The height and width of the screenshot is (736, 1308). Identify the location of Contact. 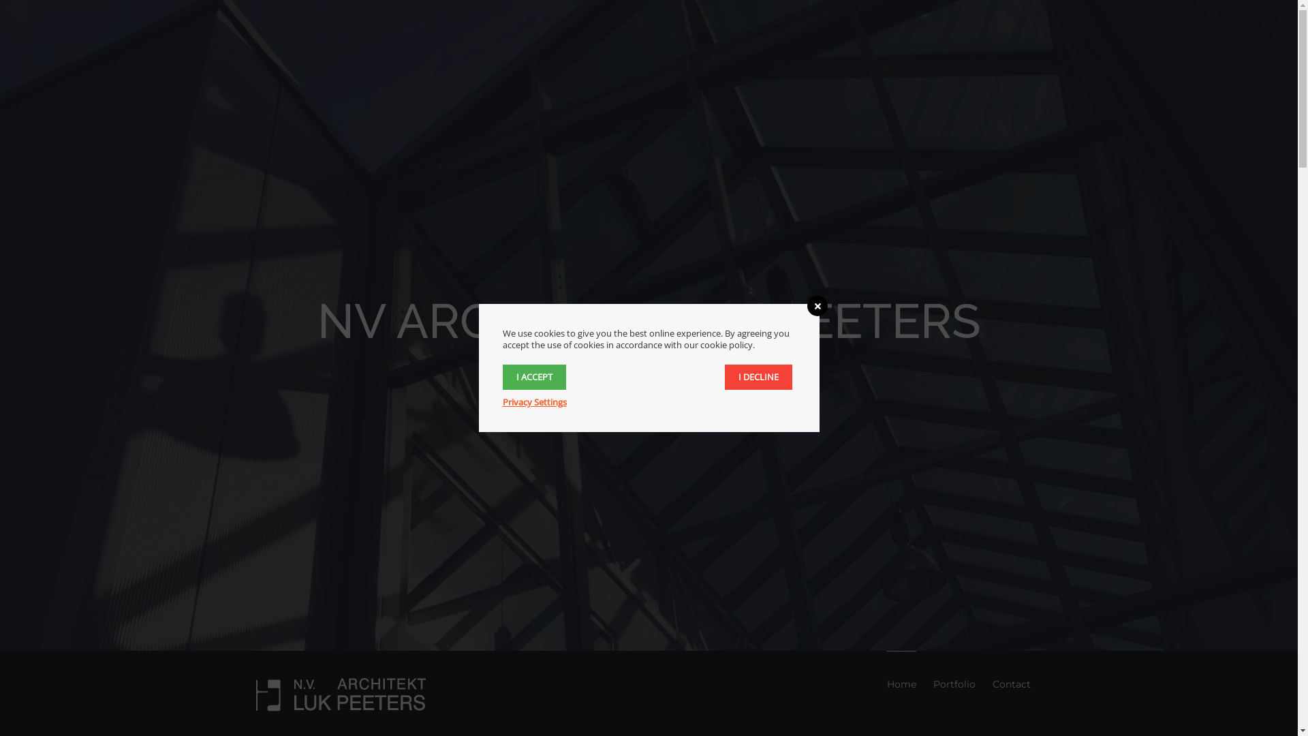
(1011, 684).